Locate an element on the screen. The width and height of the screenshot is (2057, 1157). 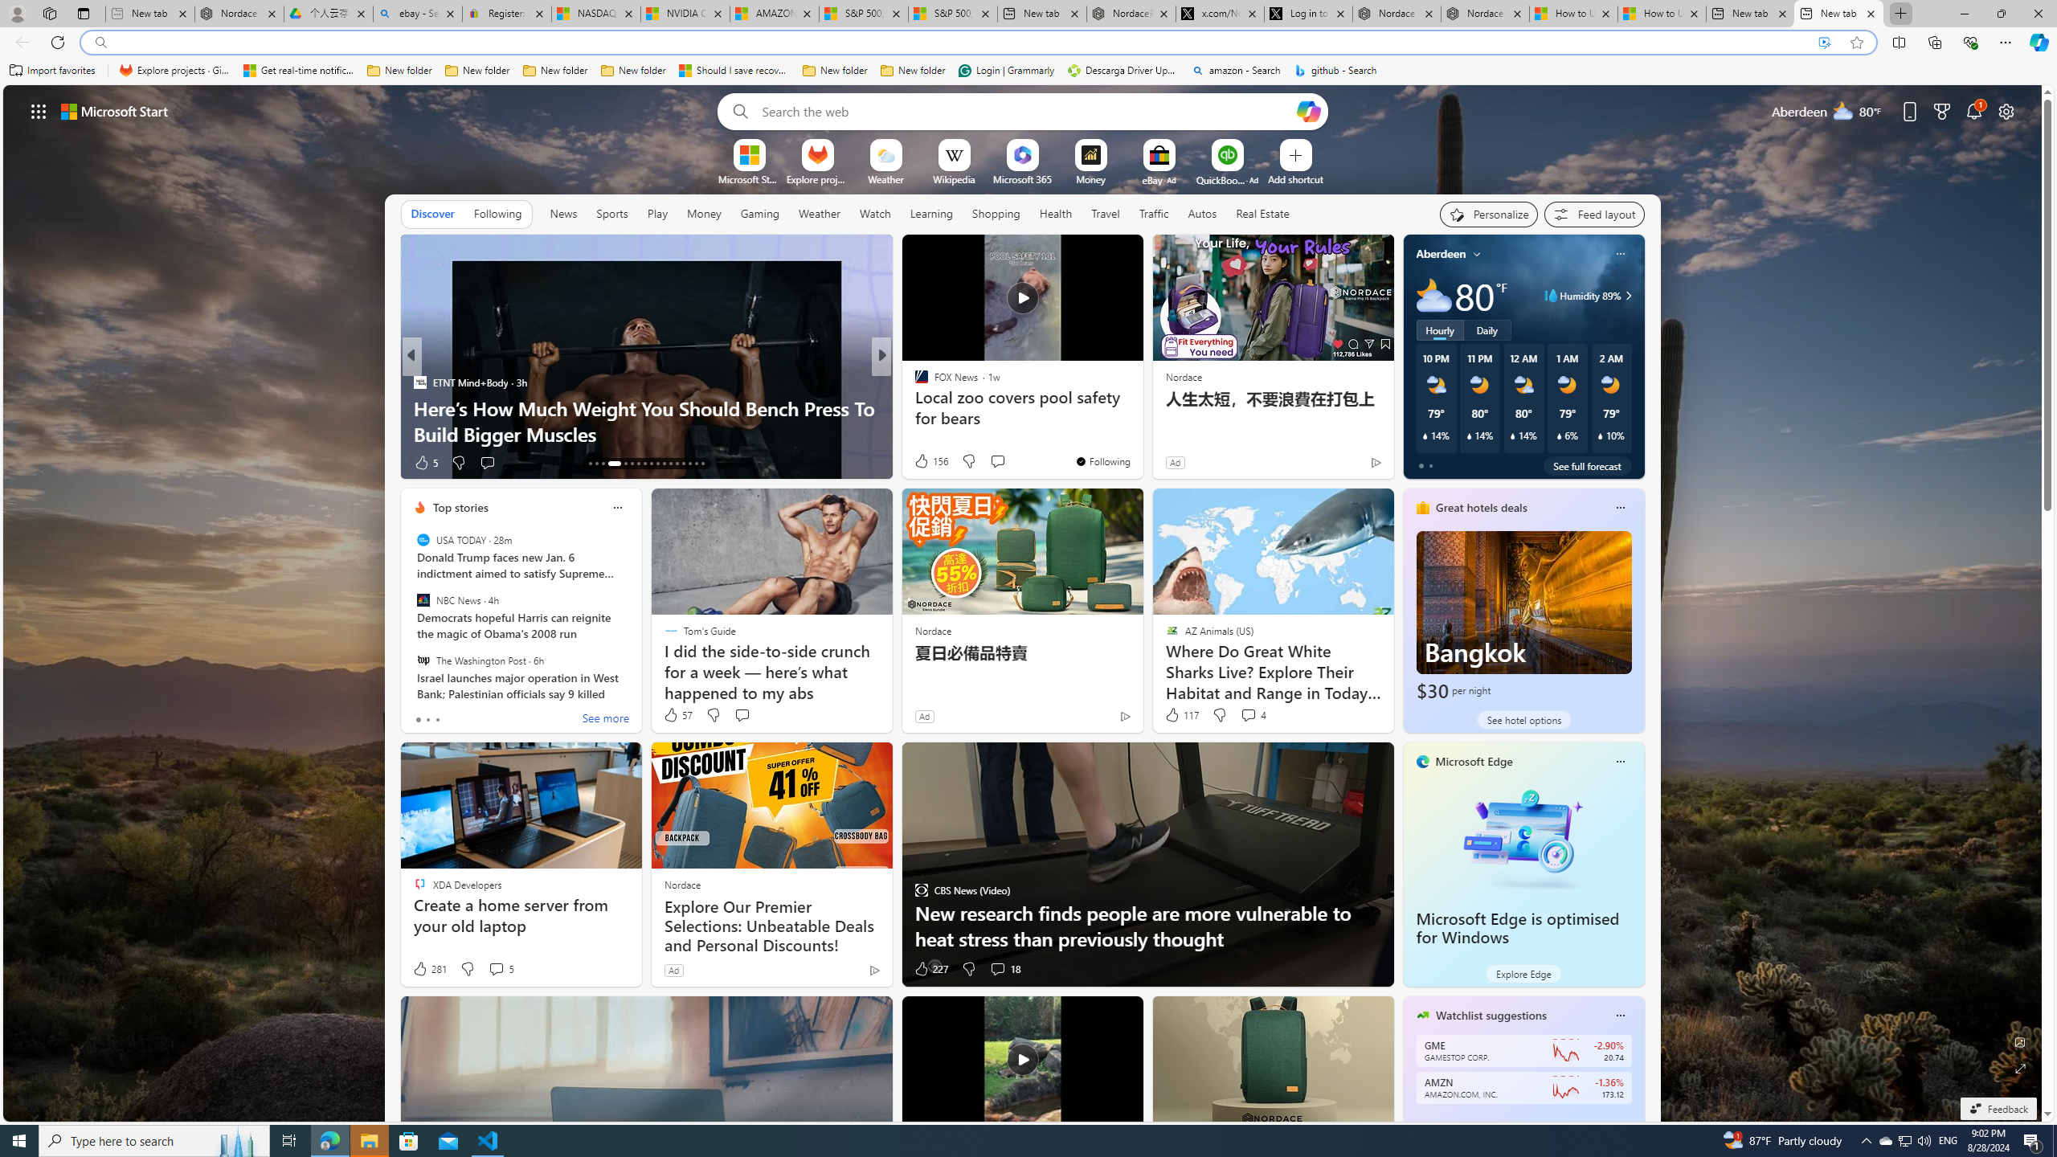
View comments 4 Comment is located at coordinates (1249, 715).